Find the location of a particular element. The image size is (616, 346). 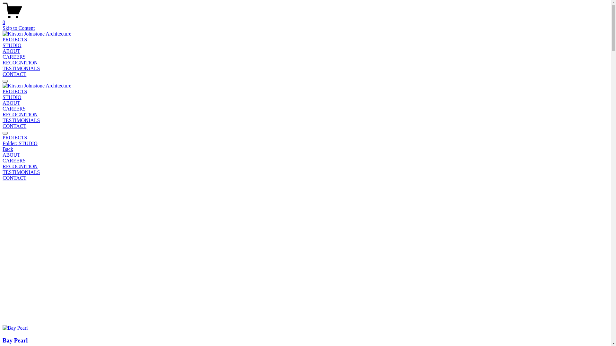

0 is located at coordinates (305, 20).